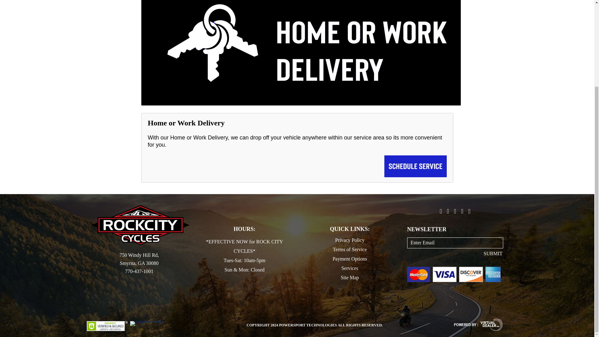 The image size is (599, 337). I want to click on braintree gif, so click(107, 326).